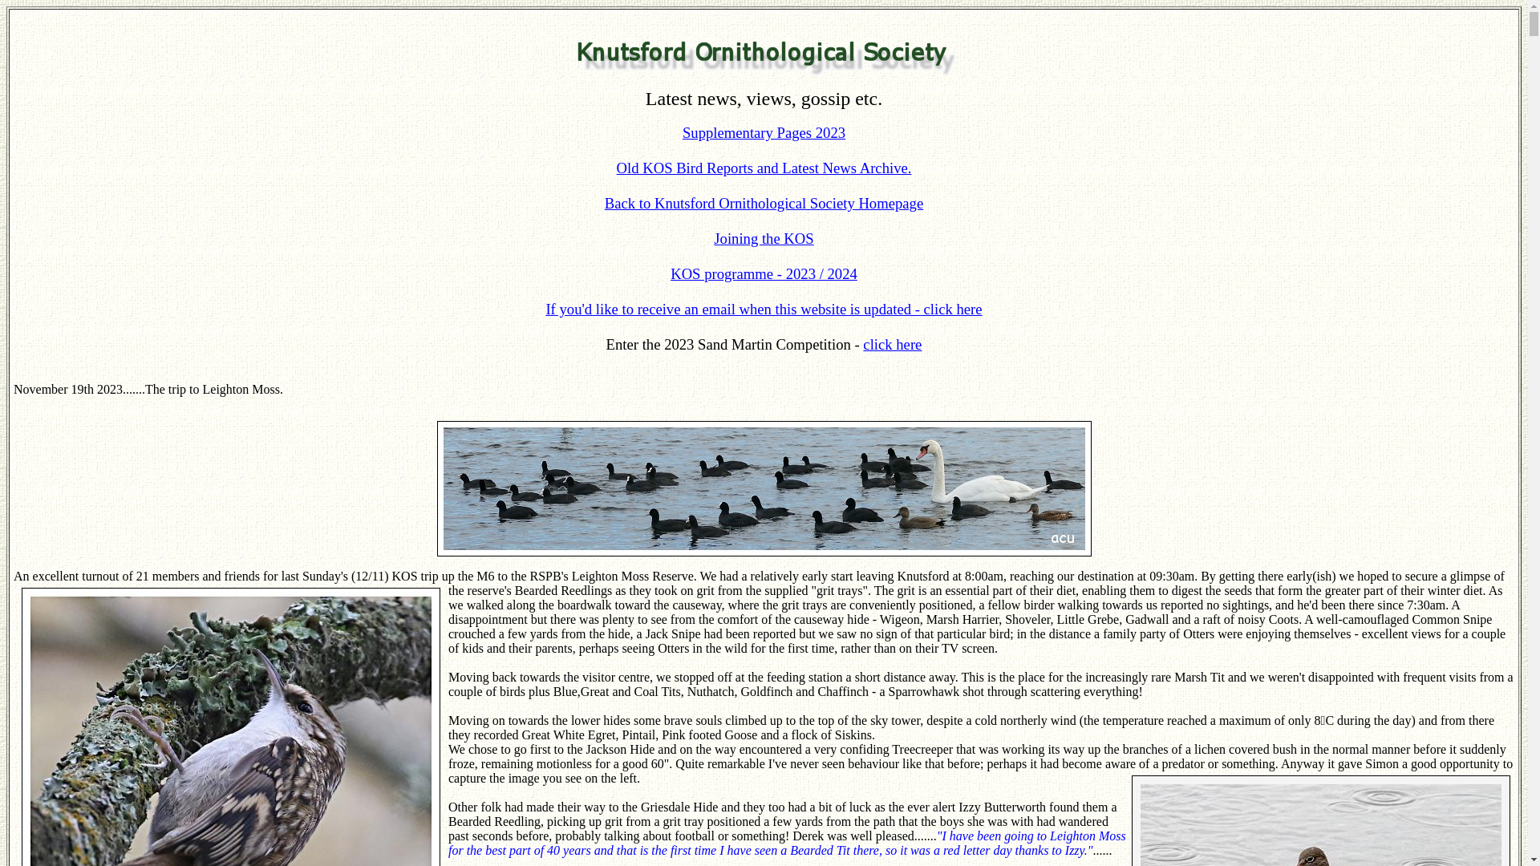 The height and width of the screenshot is (866, 1540). What do you see at coordinates (764, 274) in the screenshot?
I see `KOS programme - 2023 / 2024` at bounding box center [764, 274].